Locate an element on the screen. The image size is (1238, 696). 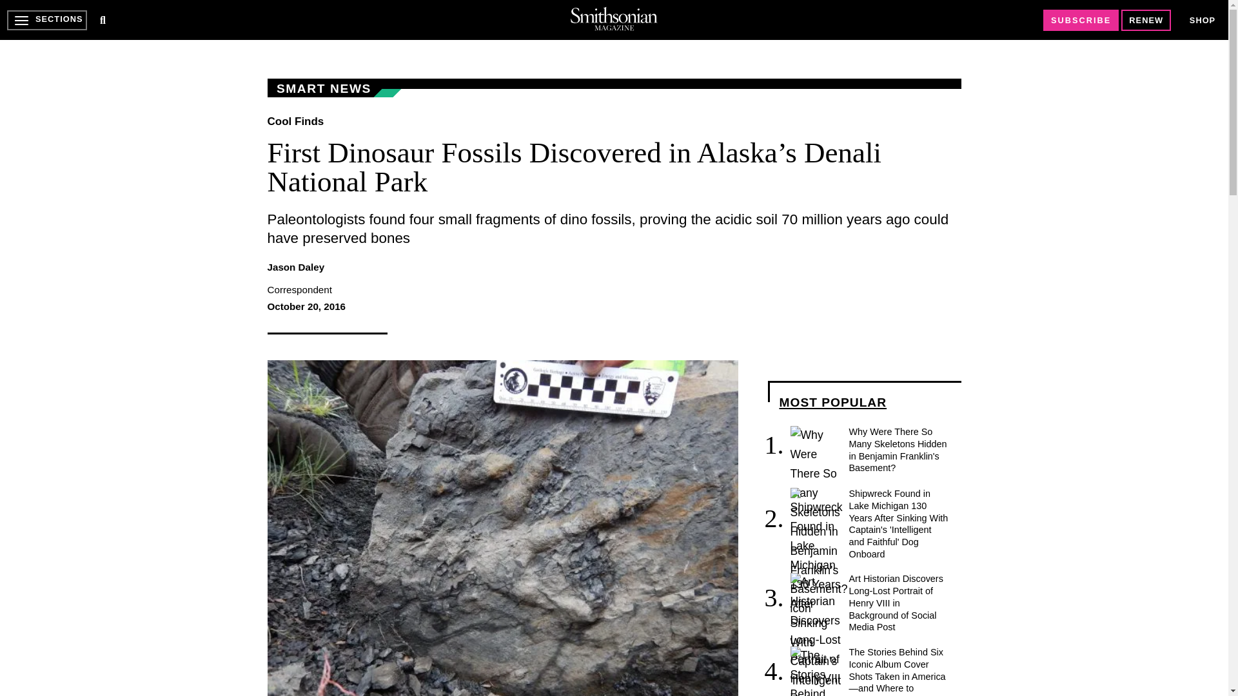
RENEW is located at coordinates (1146, 20).